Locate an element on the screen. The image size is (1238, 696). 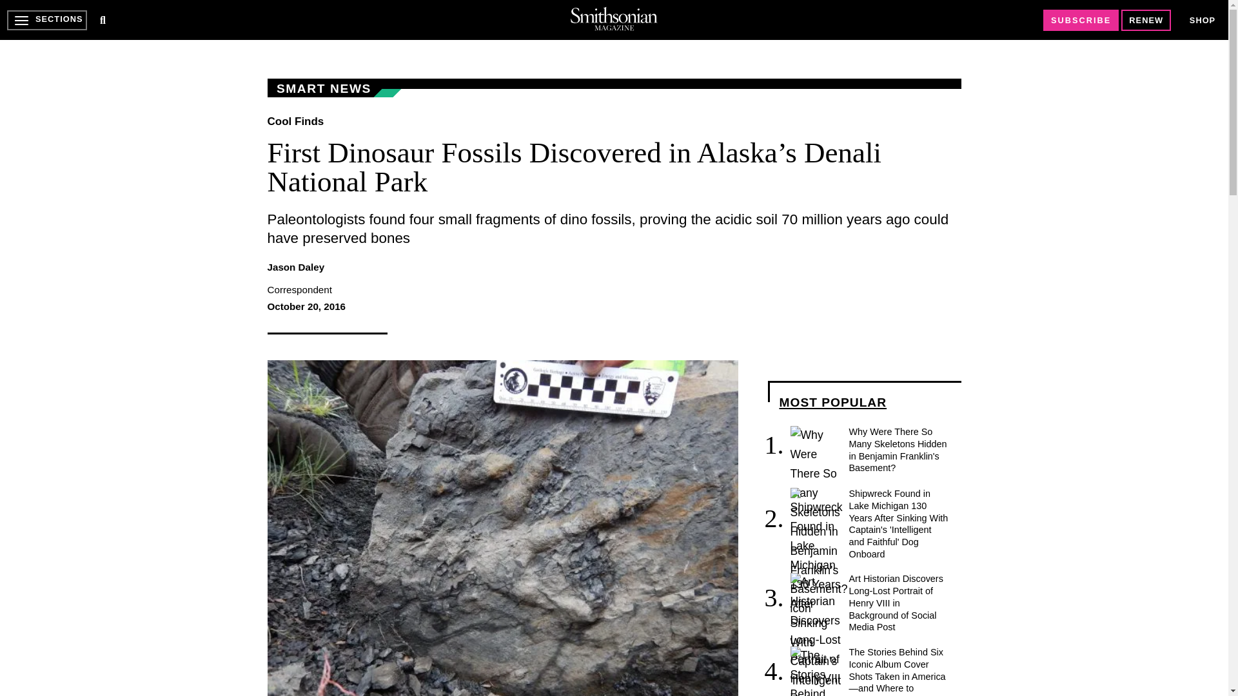
RENEW is located at coordinates (1146, 20).